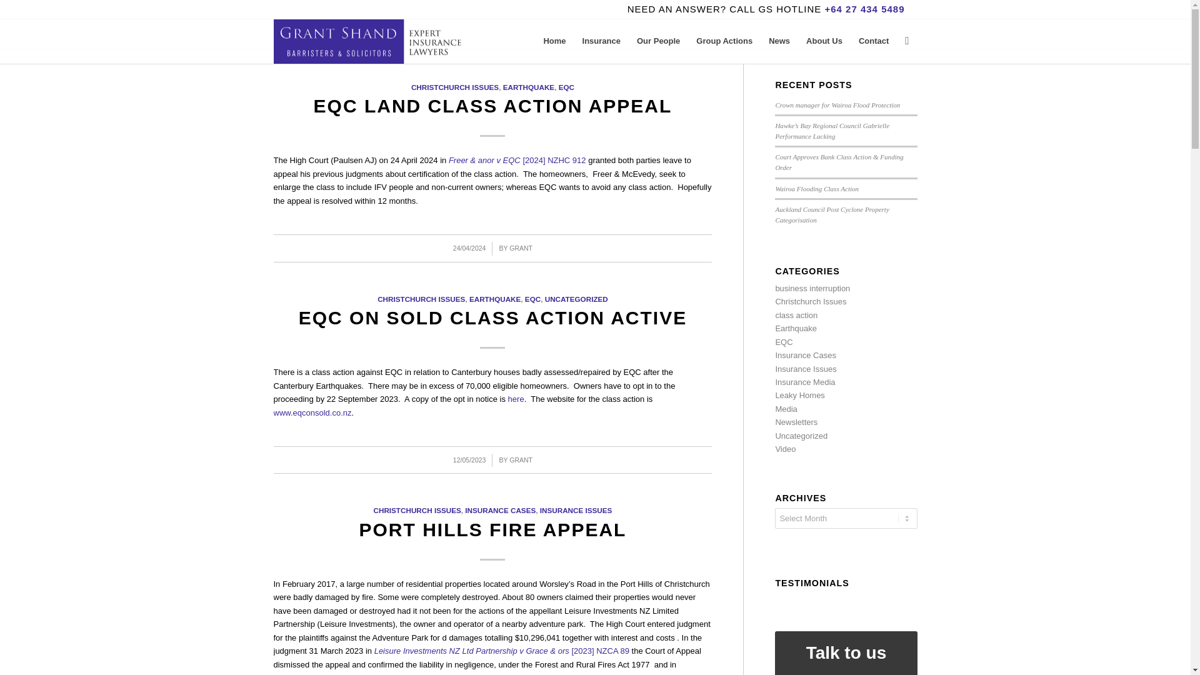  I want to click on Permanent Link: EQC Land Class Action Appeal, so click(492, 106).